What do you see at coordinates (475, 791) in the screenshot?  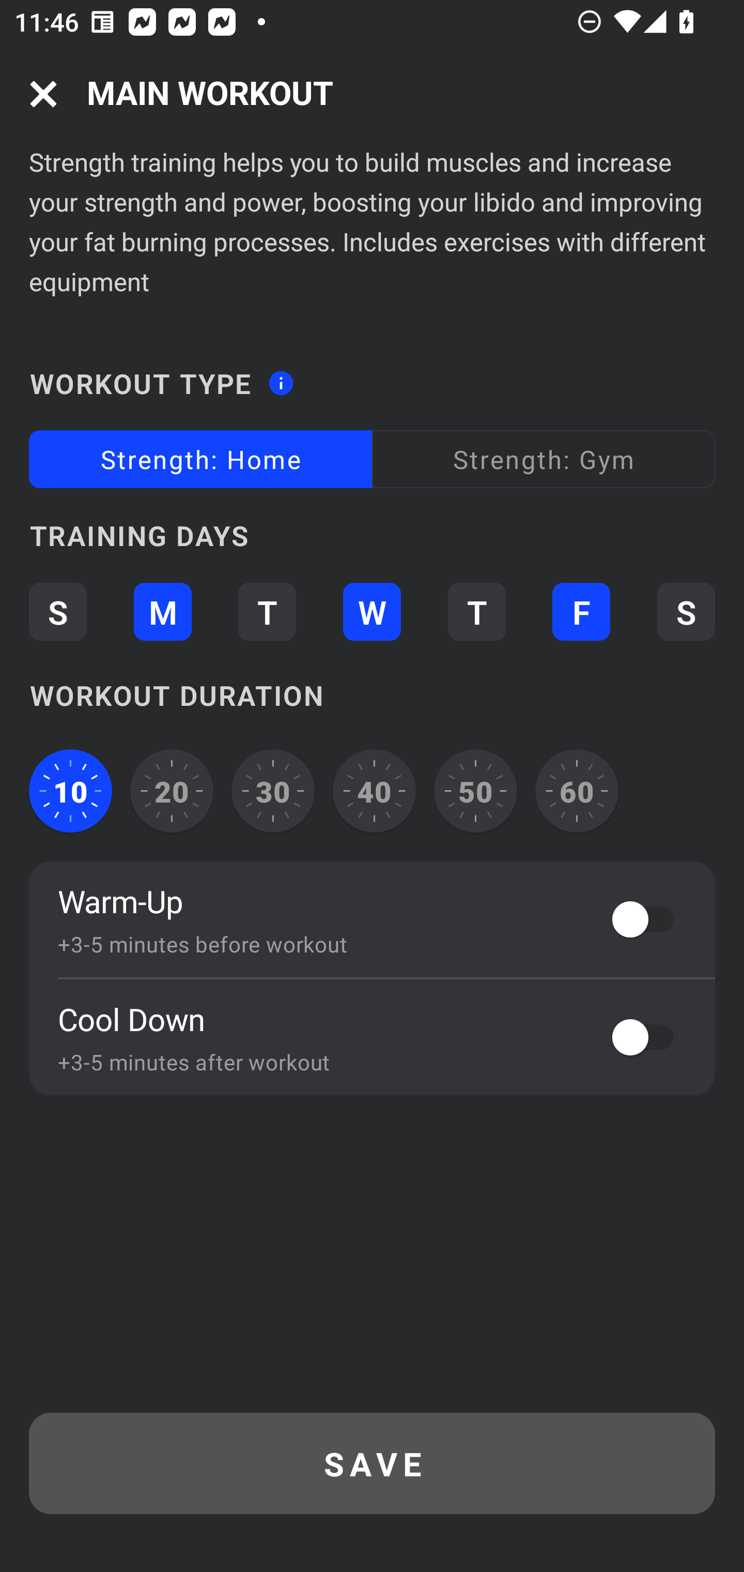 I see `50` at bounding box center [475, 791].